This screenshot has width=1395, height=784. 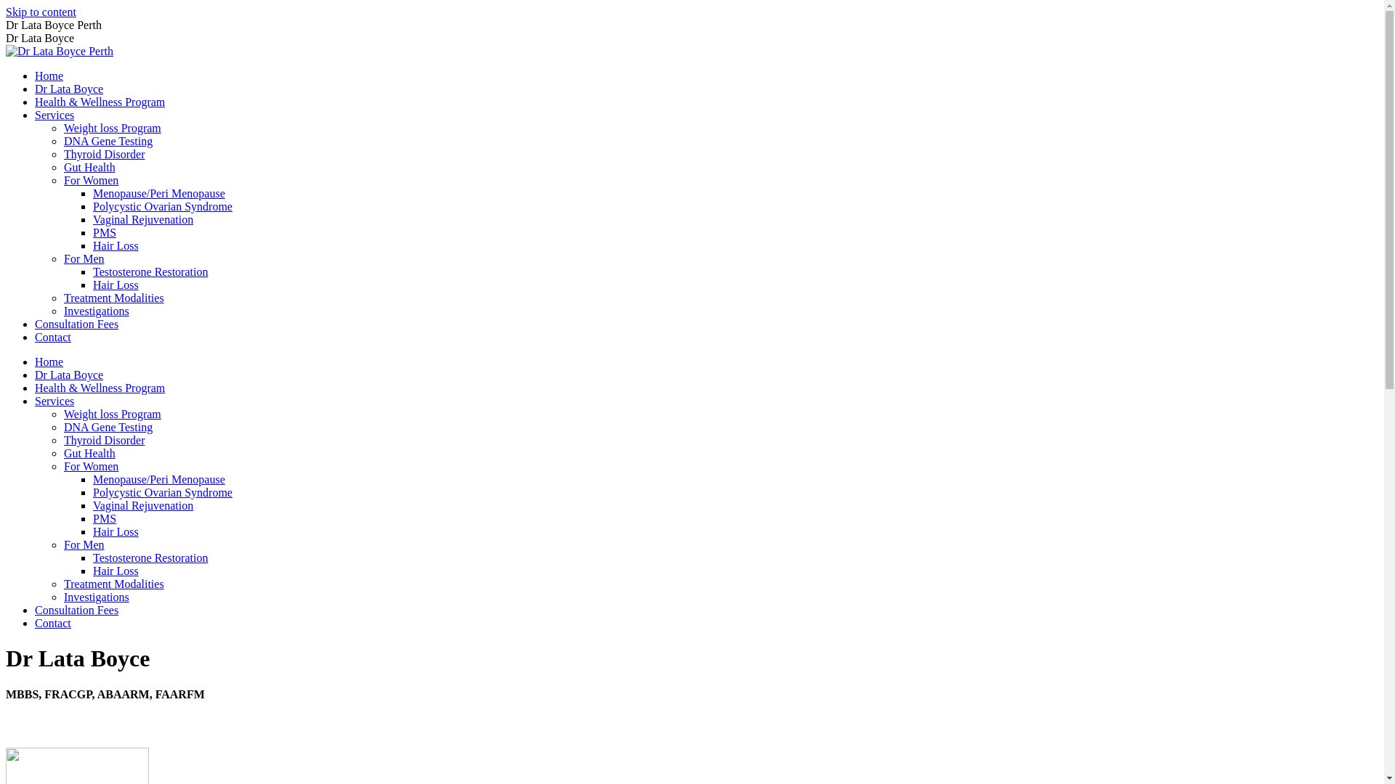 What do you see at coordinates (150, 558) in the screenshot?
I see `Testosterone Restoration` at bounding box center [150, 558].